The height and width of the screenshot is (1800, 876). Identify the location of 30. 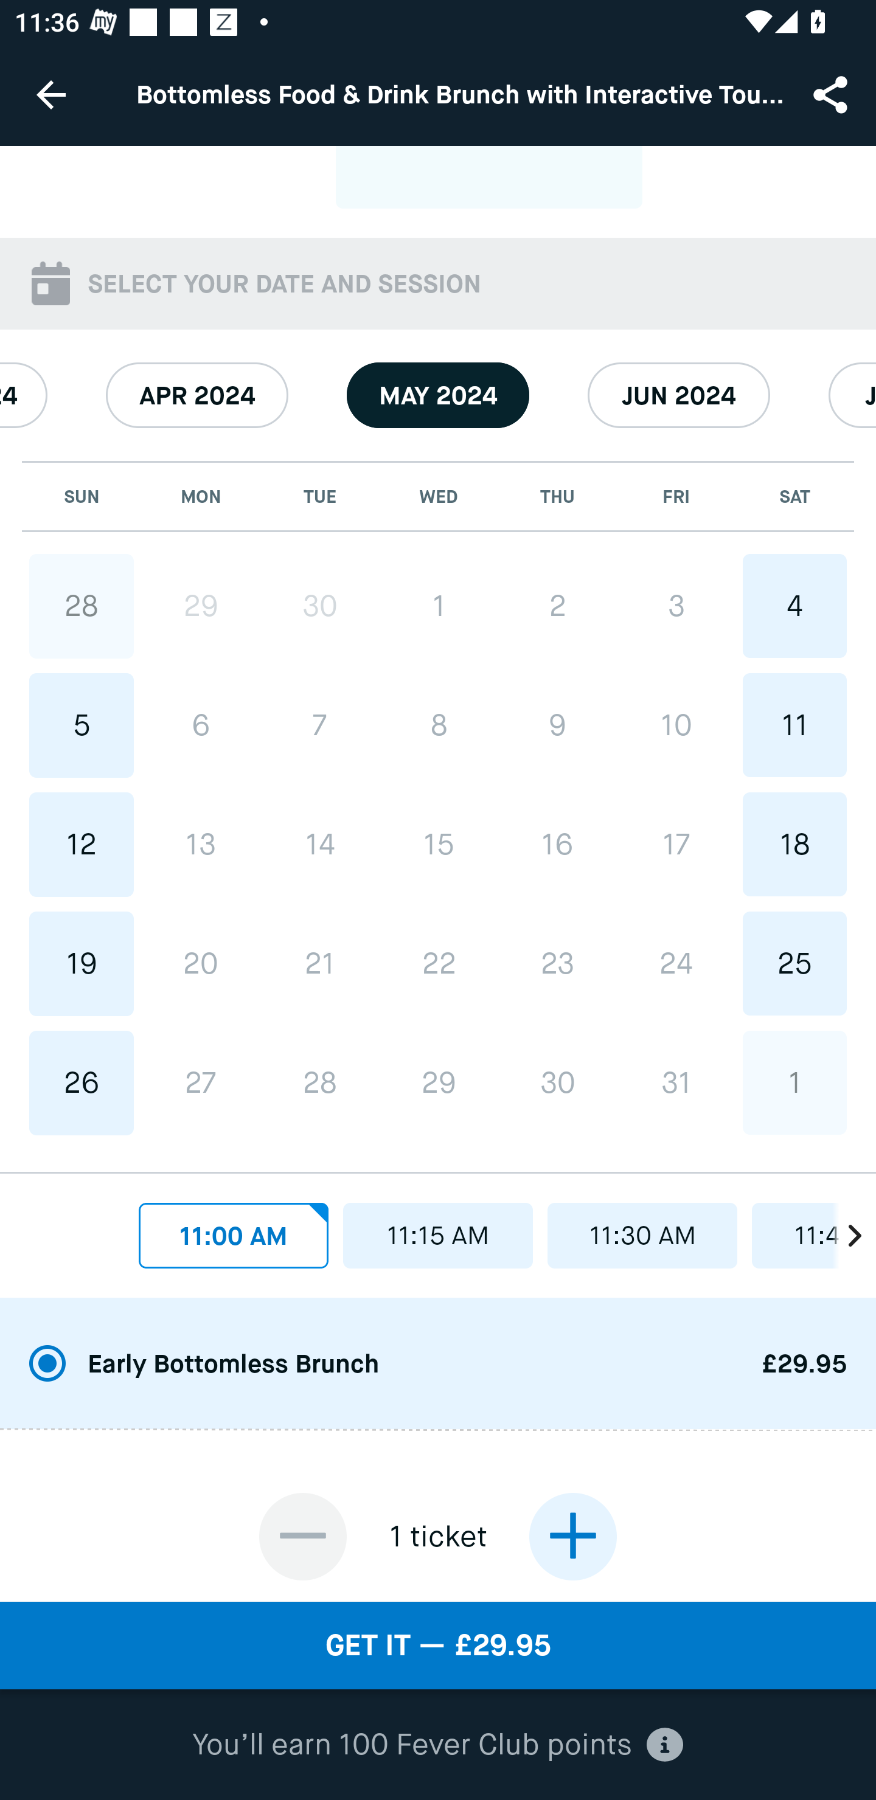
(557, 1082).